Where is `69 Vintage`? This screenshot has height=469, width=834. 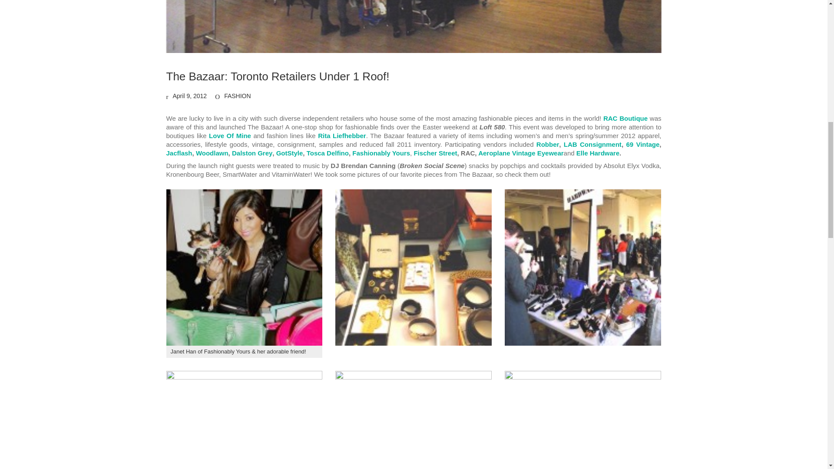
69 Vintage is located at coordinates (643, 144).